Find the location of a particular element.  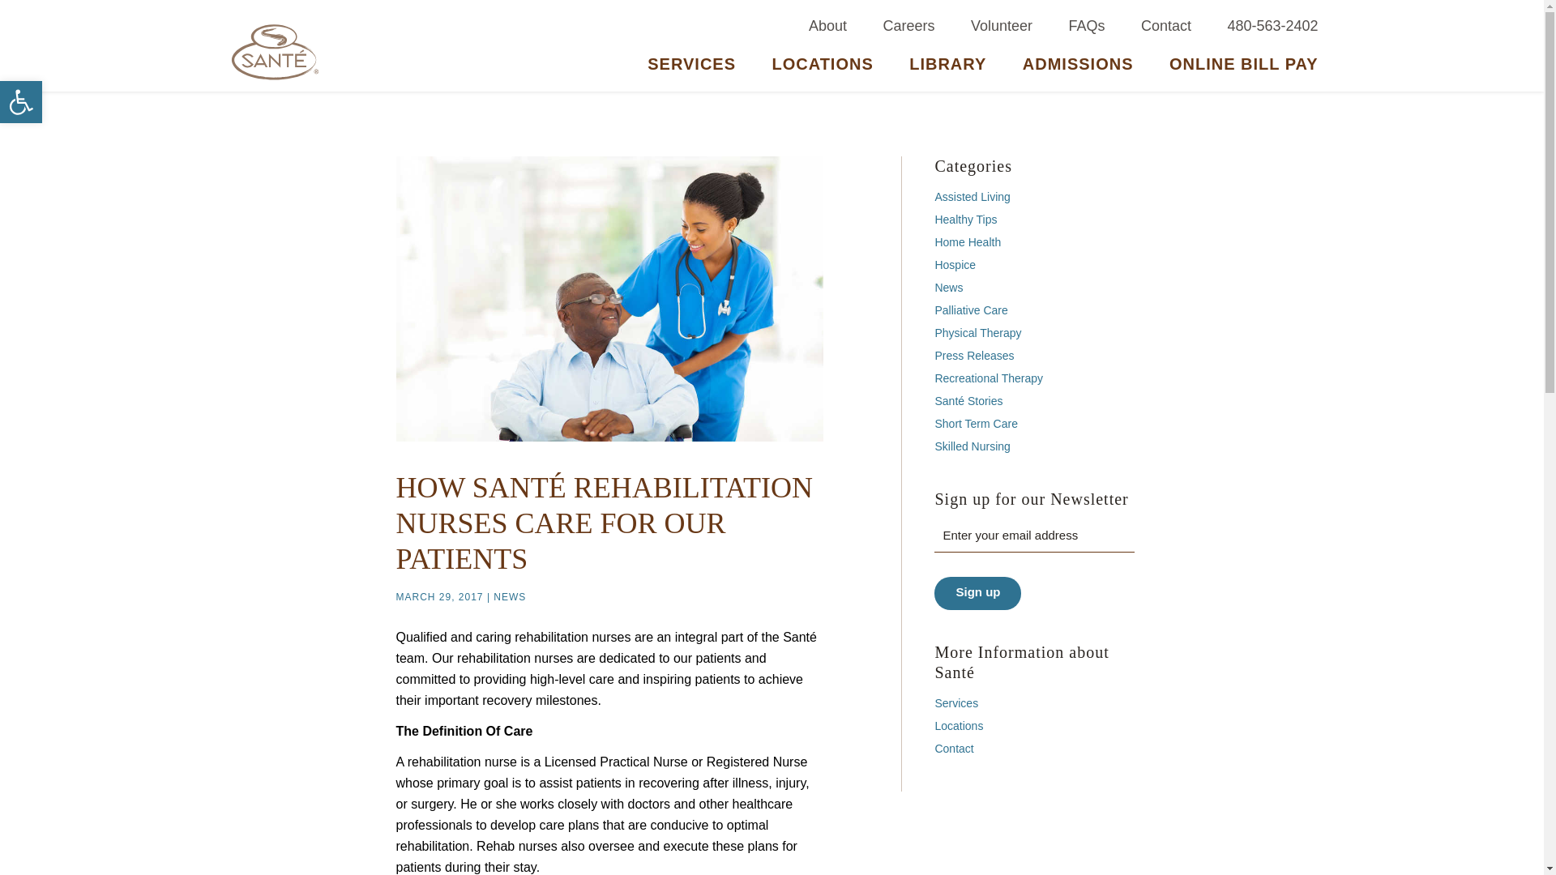

NEWS is located at coordinates (509, 597).